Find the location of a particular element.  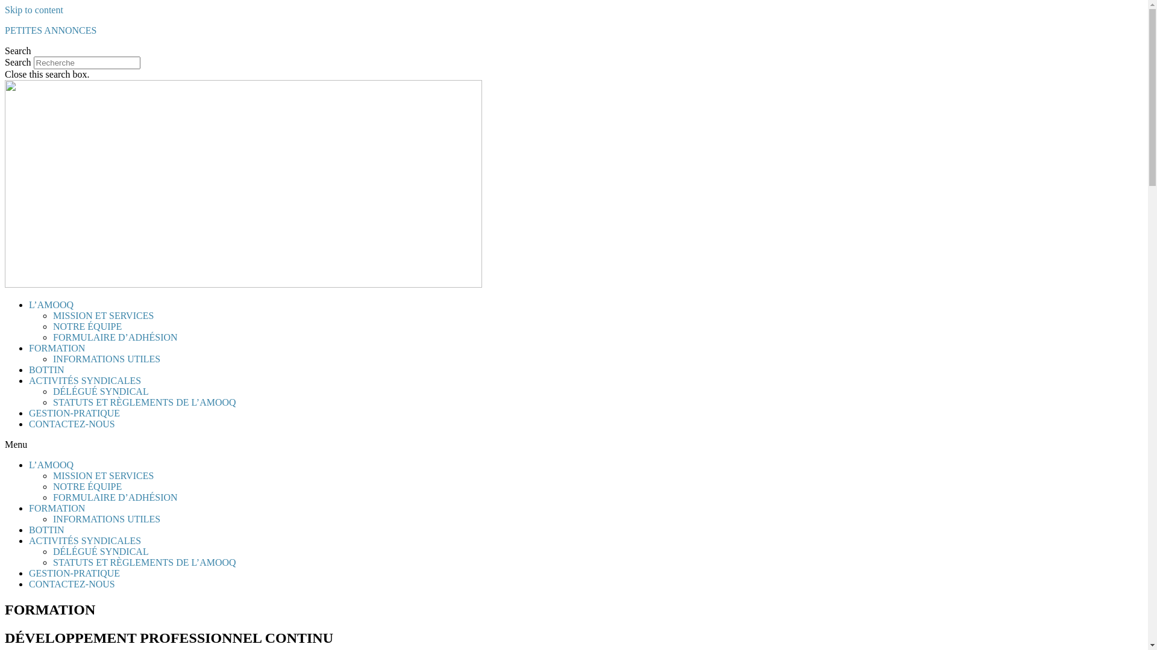

GESTION-PRATIQUE is located at coordinates (75, 413).